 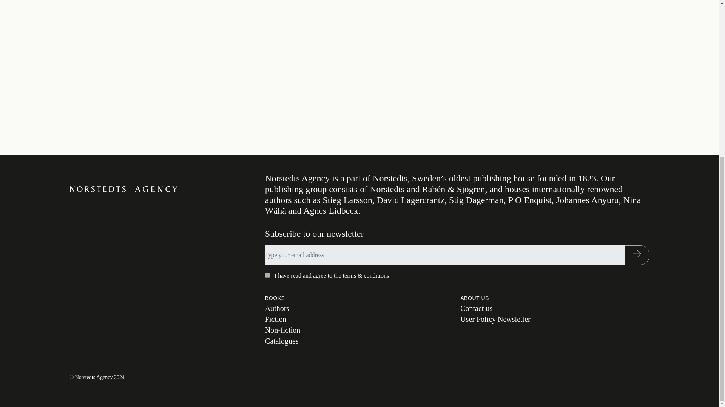 What do you see at coordinates (637, 255) in the screenshot?
I see `Sign up` at bounding box center [637, 255].